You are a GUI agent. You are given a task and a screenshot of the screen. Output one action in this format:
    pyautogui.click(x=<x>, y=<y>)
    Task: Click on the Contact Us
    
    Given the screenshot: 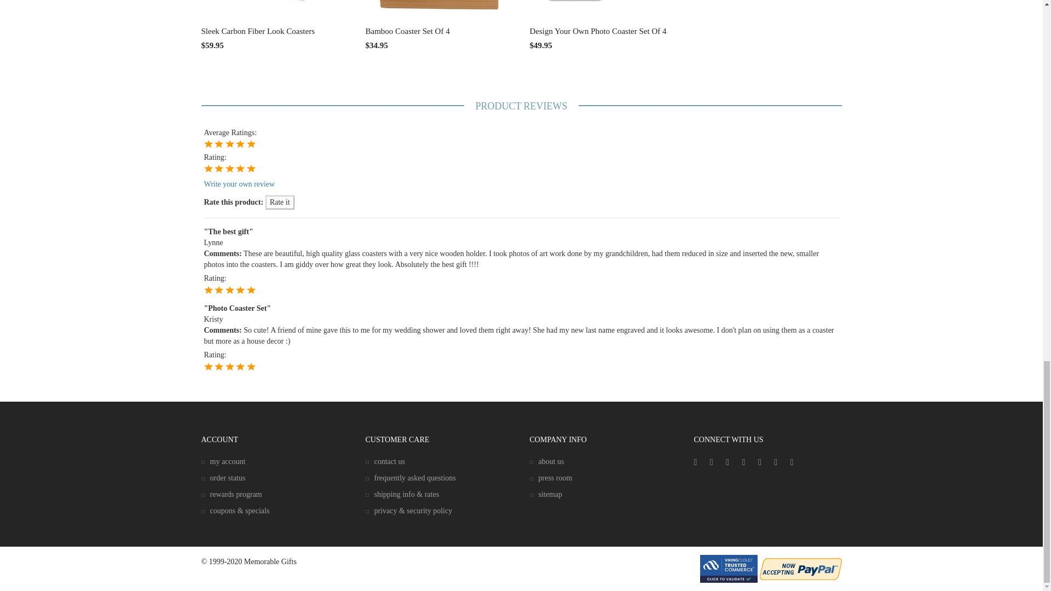 What is the action you would take?
    pyautogui.click(x=385, y=461)
    